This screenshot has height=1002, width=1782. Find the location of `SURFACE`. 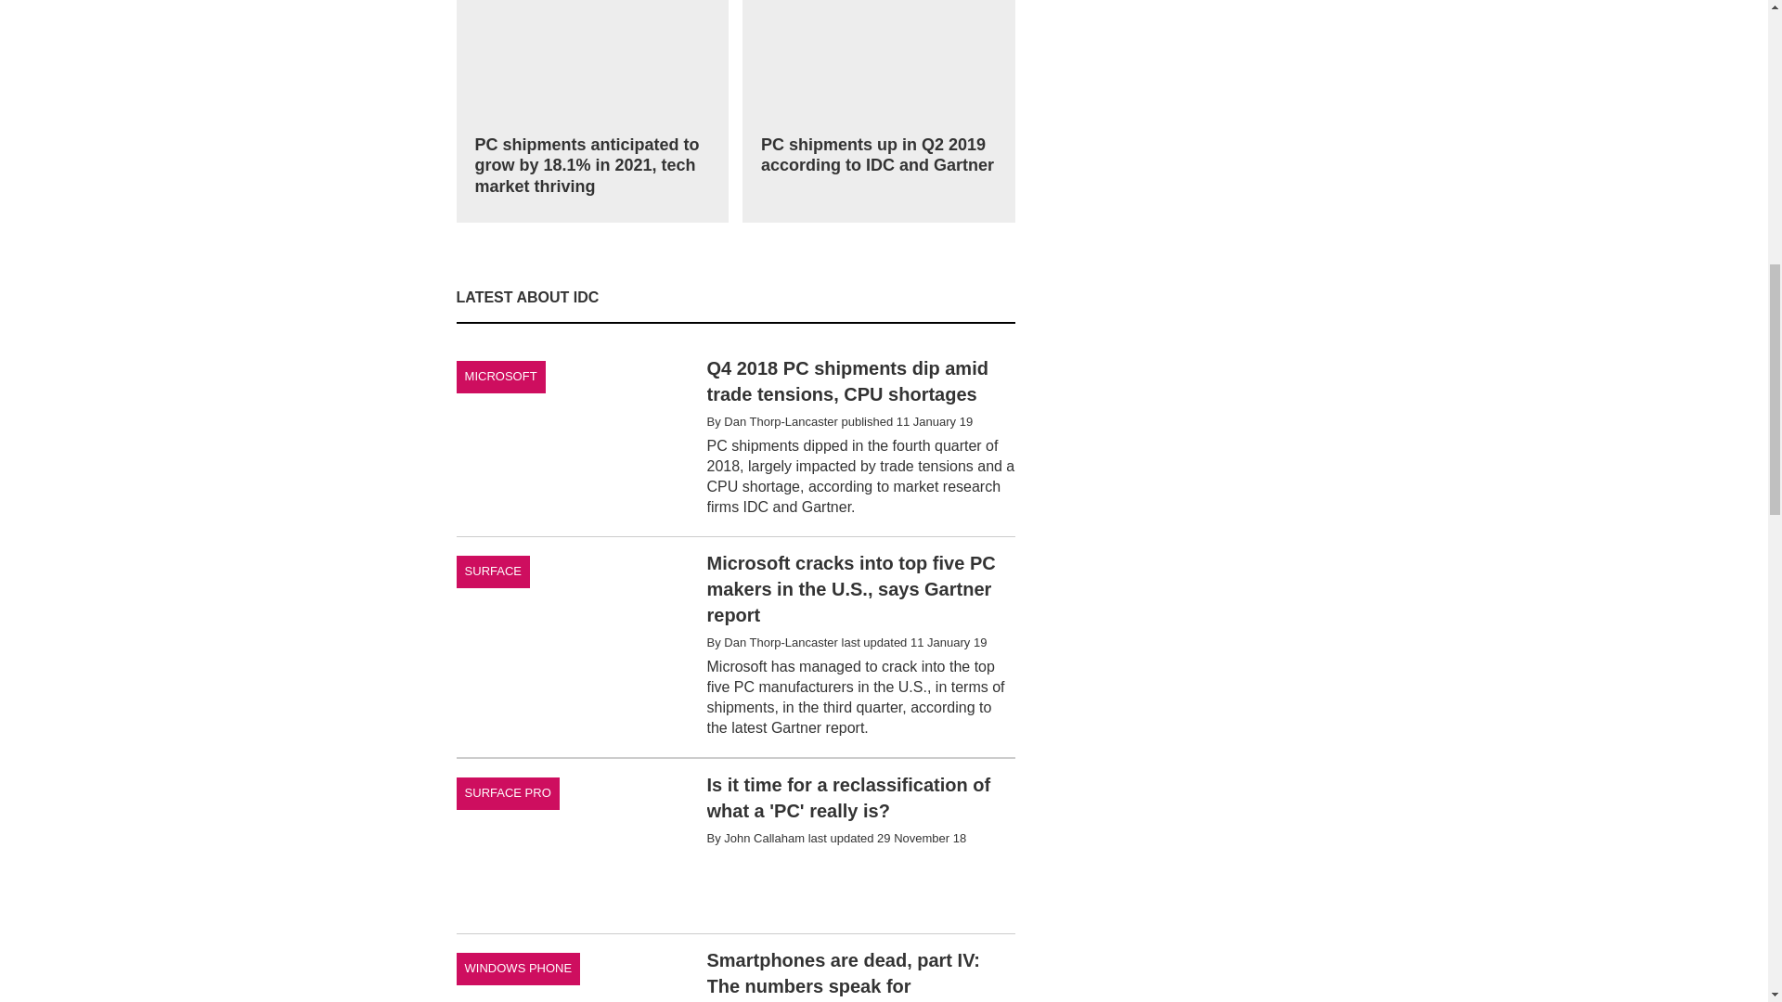

SURFACE is located at coordinates (494, 572).